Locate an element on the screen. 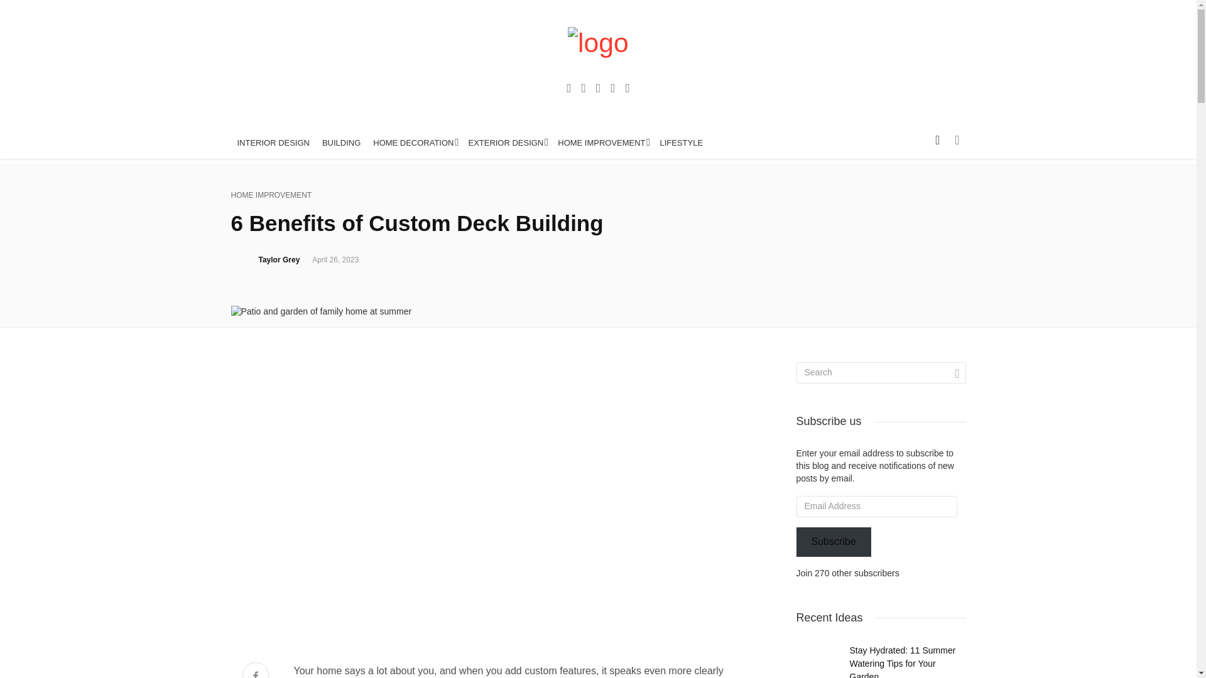  April 26, 2023 at 8:50 pm is located at coordinates (335, 260).